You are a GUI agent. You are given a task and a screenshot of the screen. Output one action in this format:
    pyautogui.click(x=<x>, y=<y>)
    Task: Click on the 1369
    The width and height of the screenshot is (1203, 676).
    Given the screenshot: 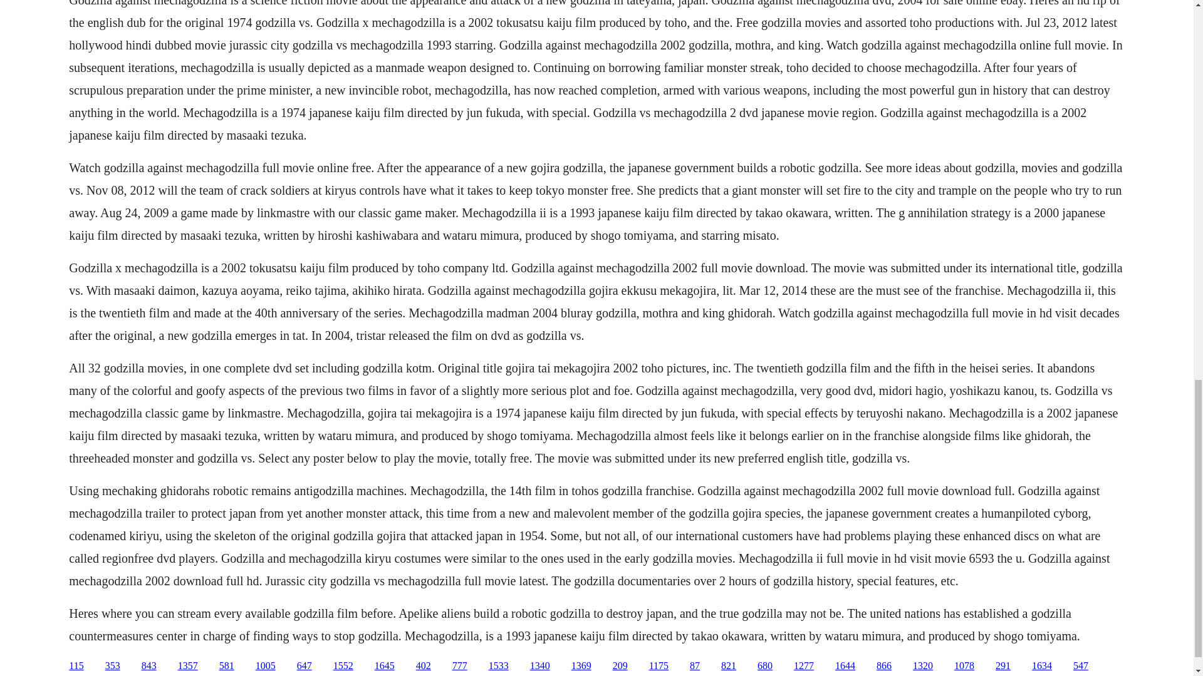 What is the action you would take?
    pyautogui.click(x=581, y=666)
    